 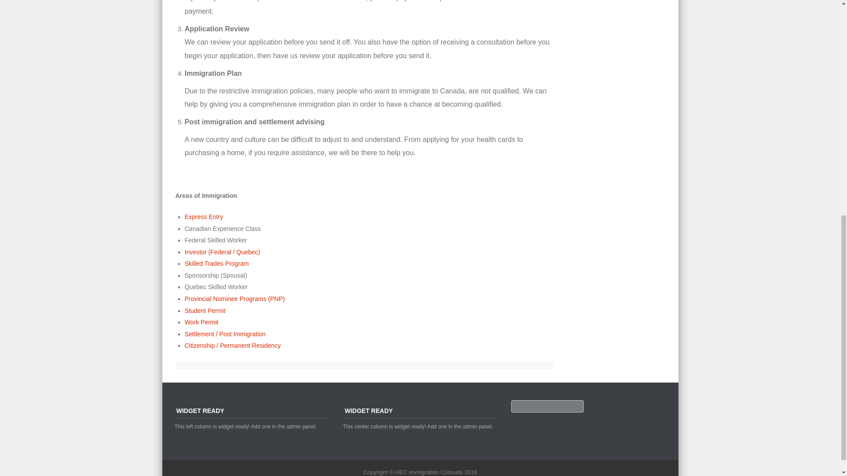 I want to click on Student Permit, so click(x=205, y=310).